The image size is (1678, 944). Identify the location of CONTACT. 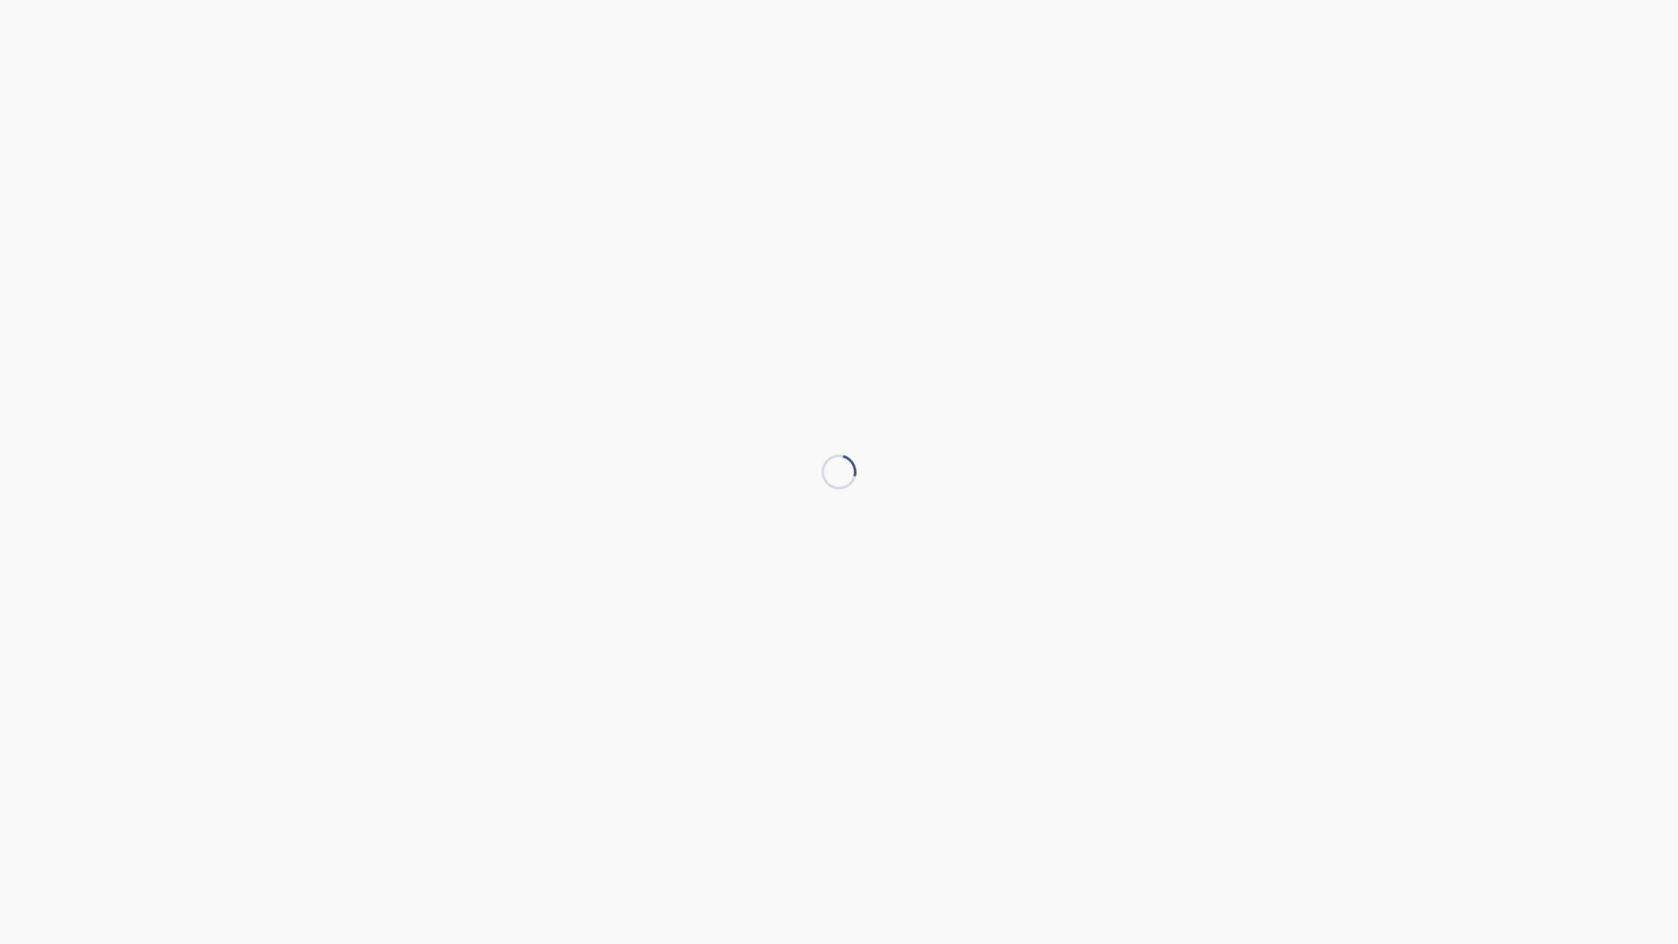
(1147, 44).